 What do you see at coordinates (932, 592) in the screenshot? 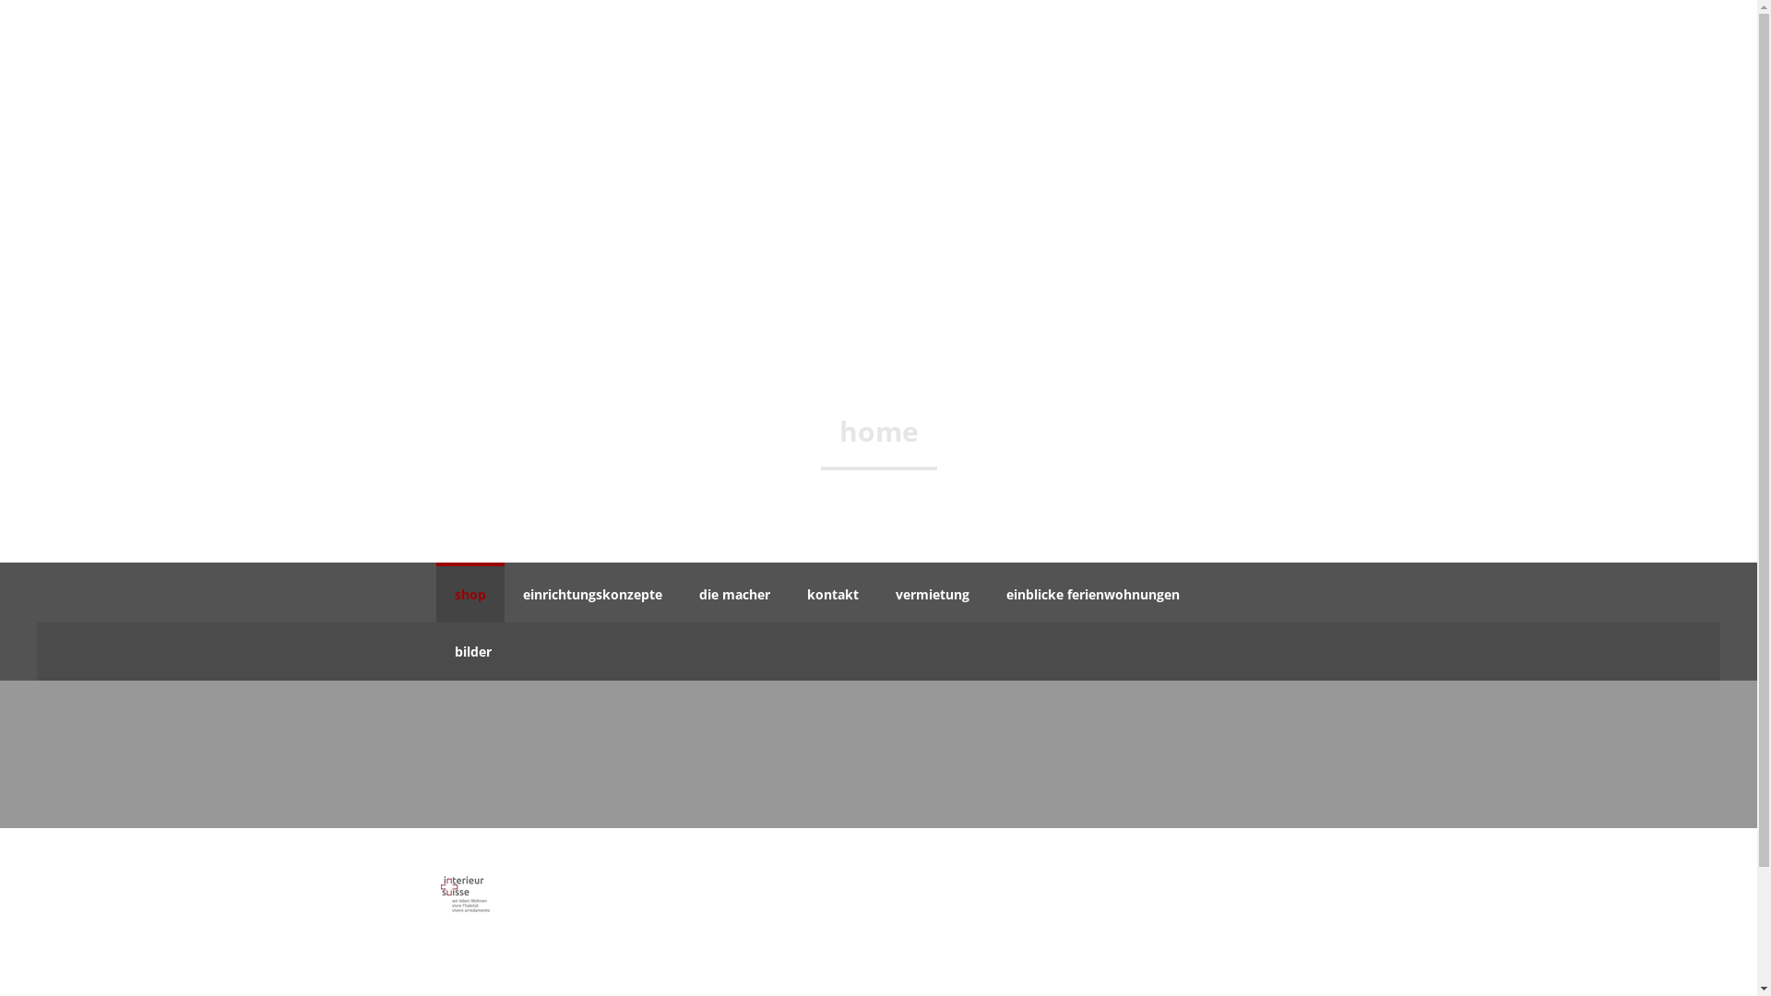
I see `vermietung` at bounding box center [932, 592].